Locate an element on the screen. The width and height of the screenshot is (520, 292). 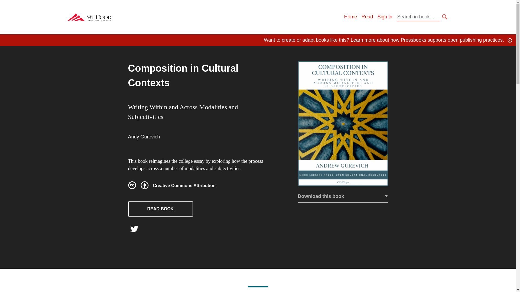
Read is located at coordinates (367, 17).